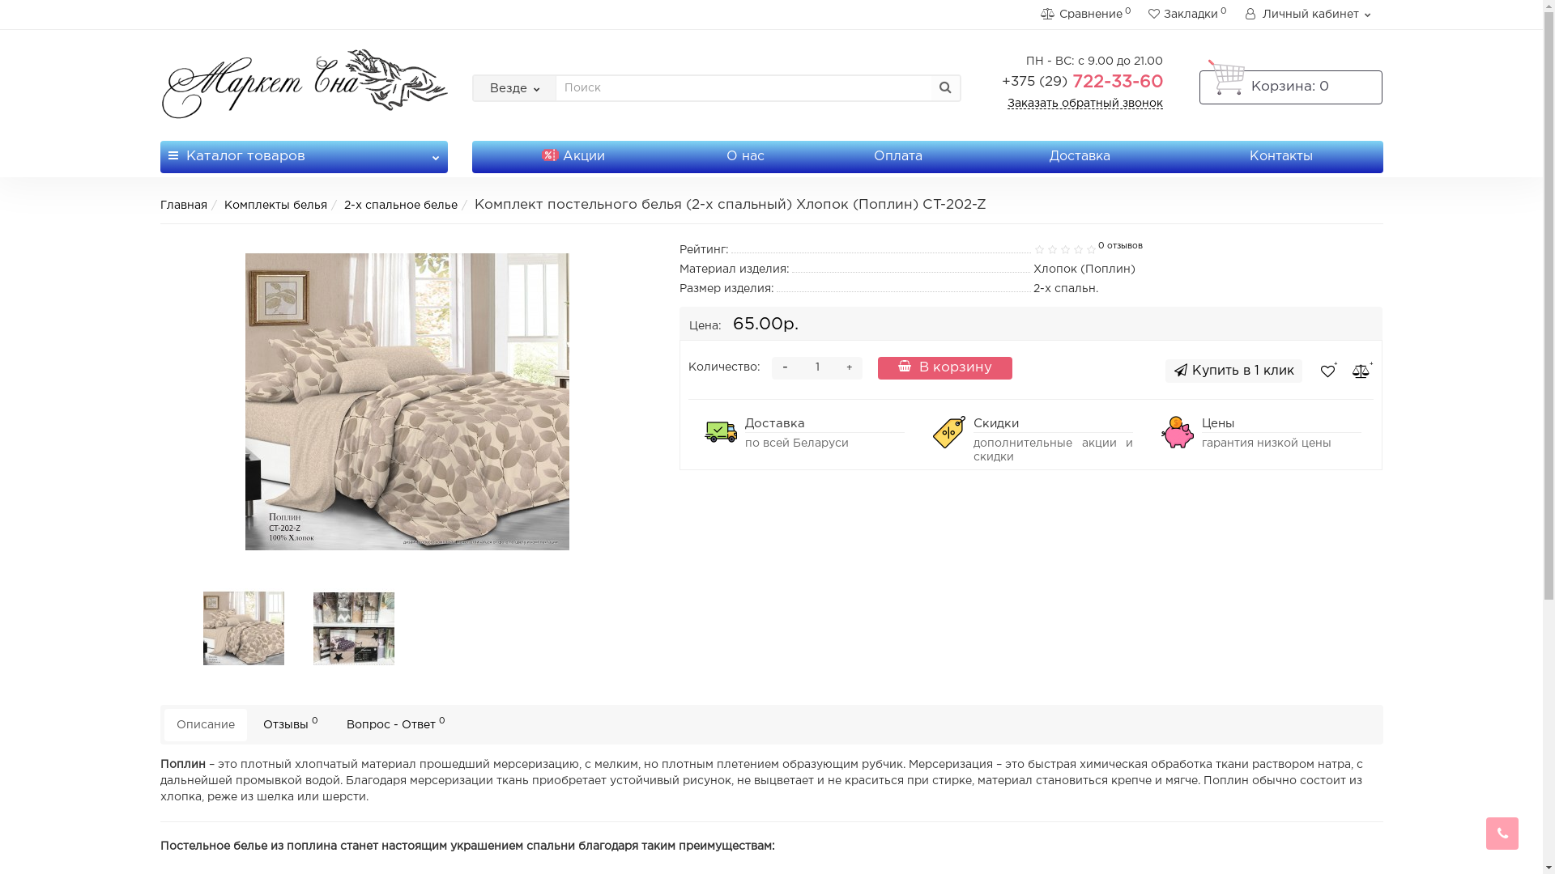 This screenshot has height=874, width=1555. Describe the element at coordinates (784, 368) in the screenshot. I see `-` at that location.